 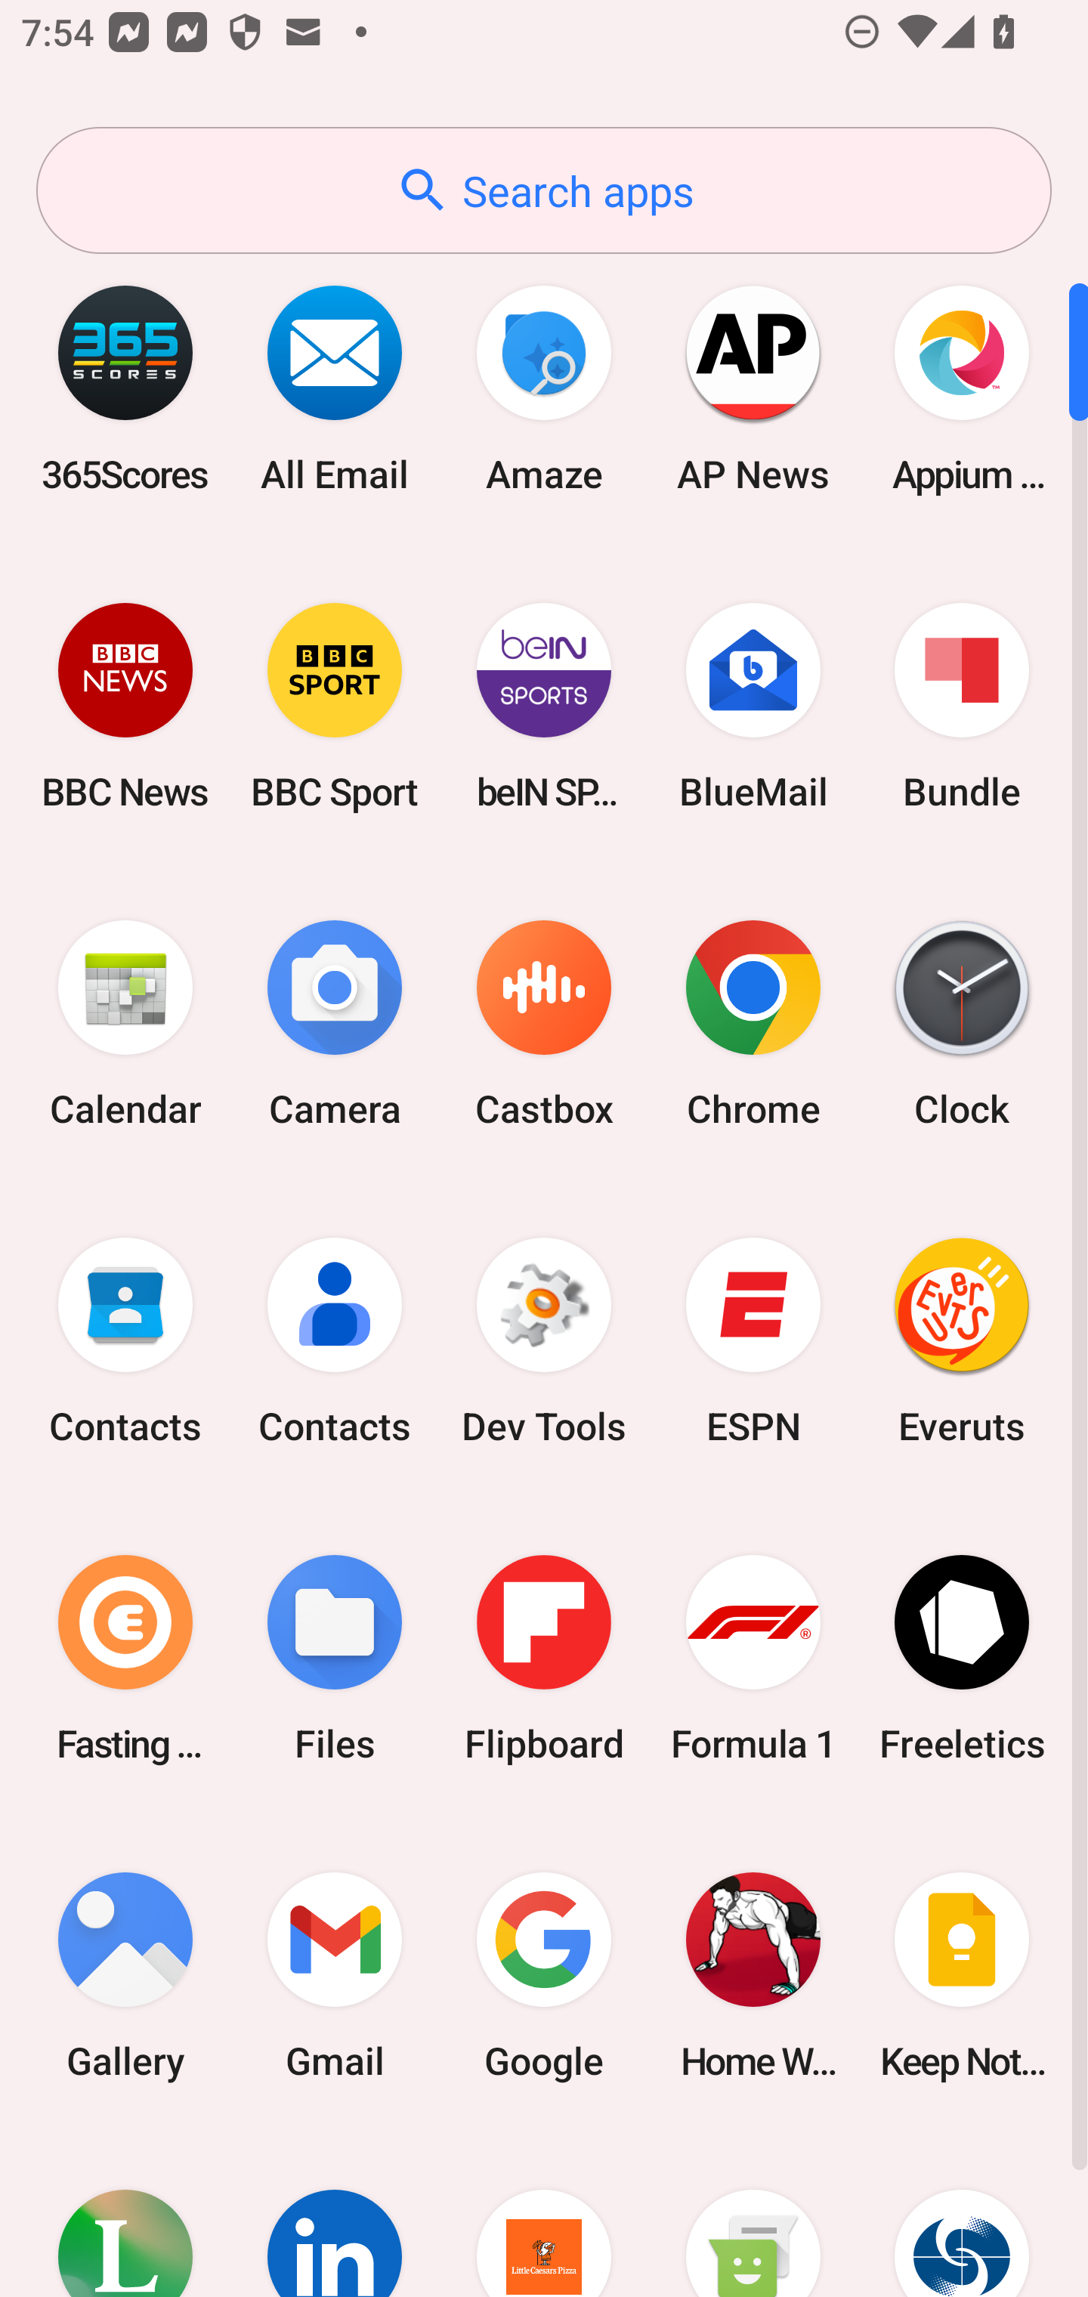 What do you see at coordinates (544, 388) in the screenshot?
I see `Amaze` at bounding box center [544, 388].